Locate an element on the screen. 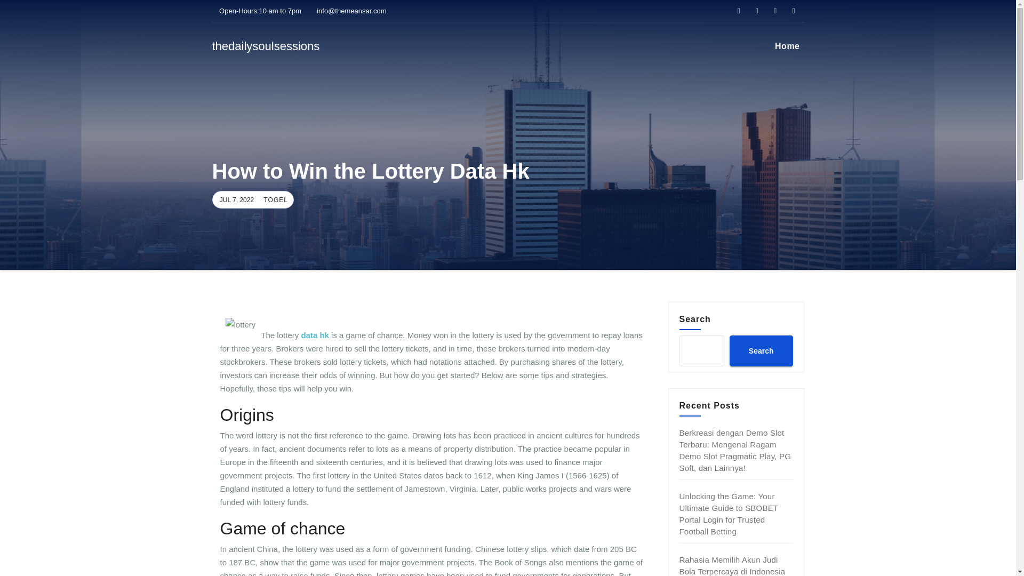  Rahasia Memilih Akun Judi Bola Terpercaya di Indonesia is located at coordinates (732, 565).